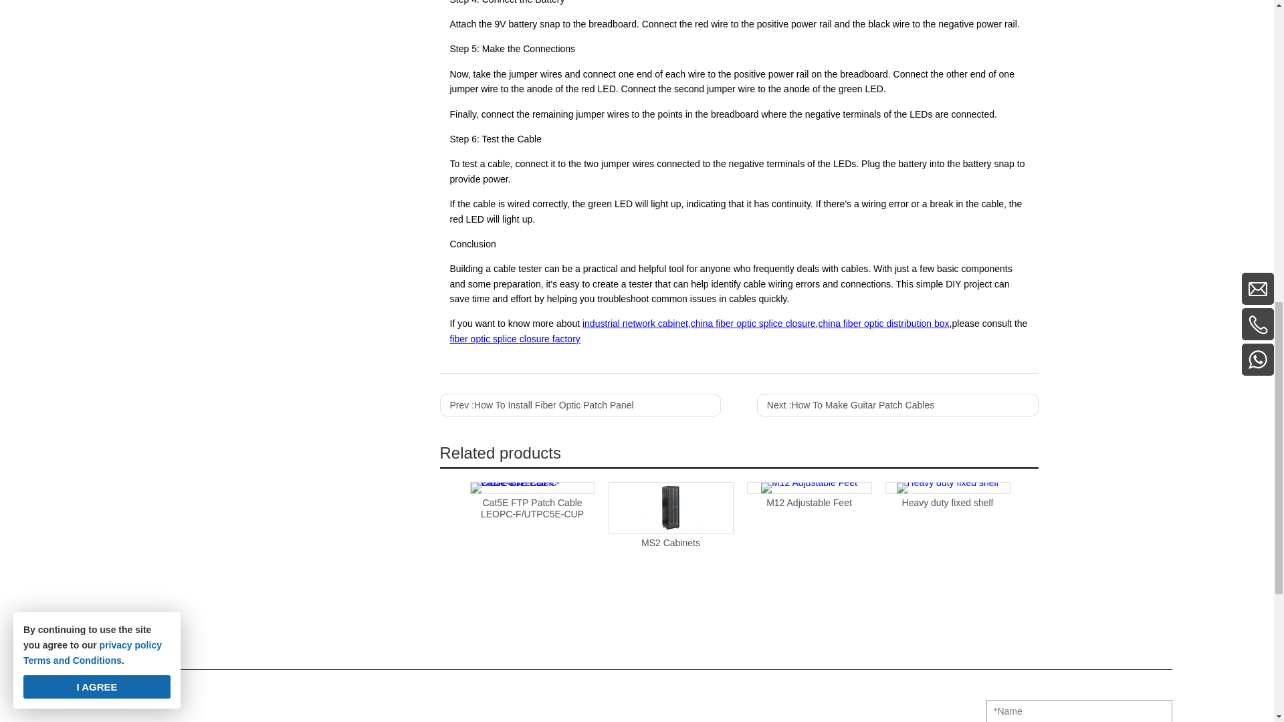 This screenshot has width=1284, height=722. I want to click on MS2 Cabinets, so click(670, 508).